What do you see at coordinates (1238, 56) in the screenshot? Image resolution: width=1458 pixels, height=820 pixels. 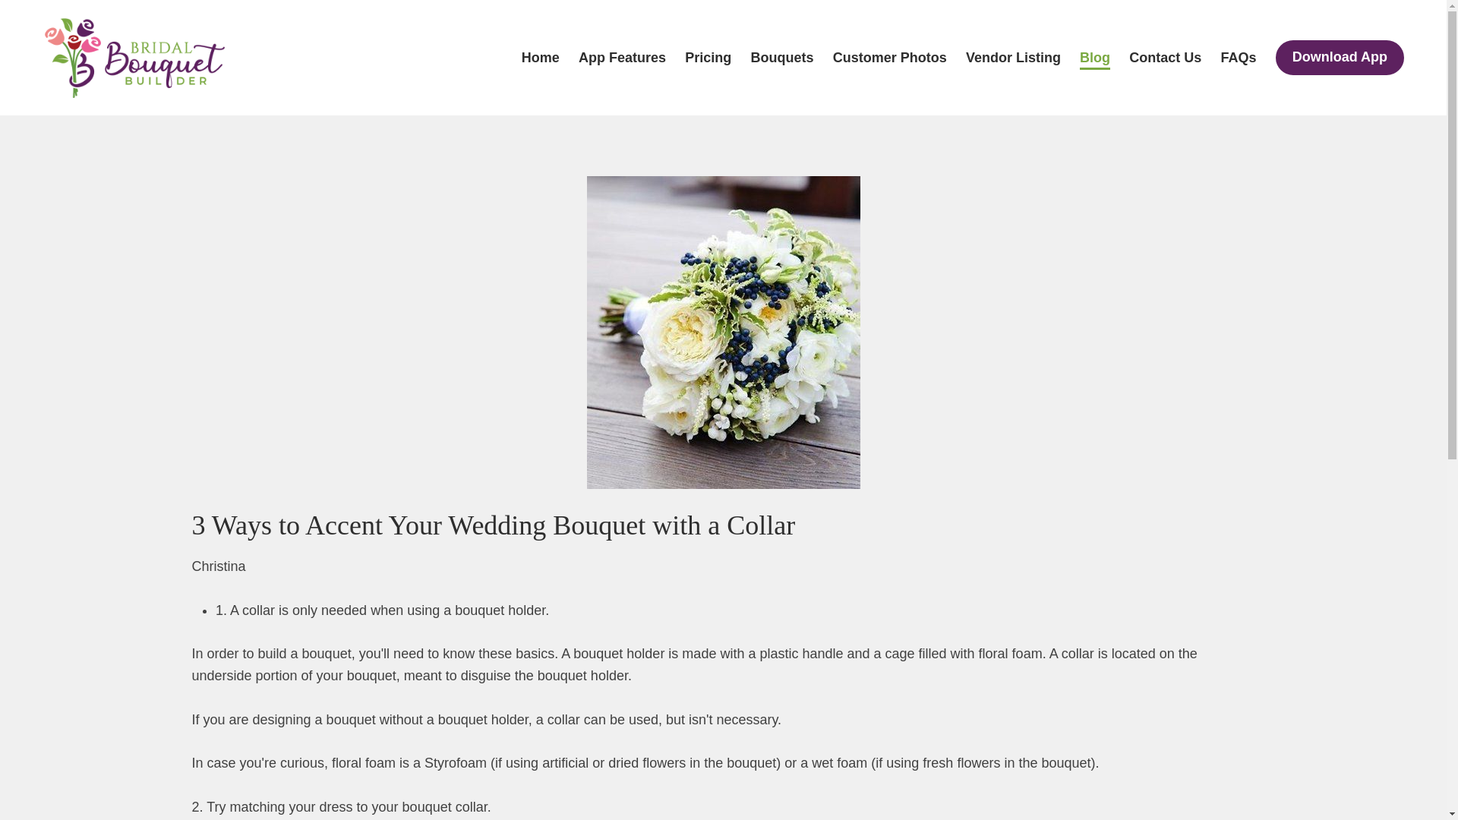 I see `FAQs` at bounding box center [1238, 56].